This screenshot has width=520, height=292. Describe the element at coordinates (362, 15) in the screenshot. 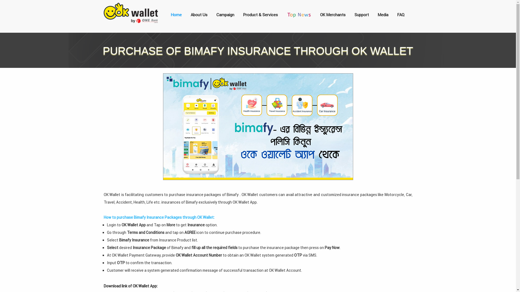

I see `Support` at that location.